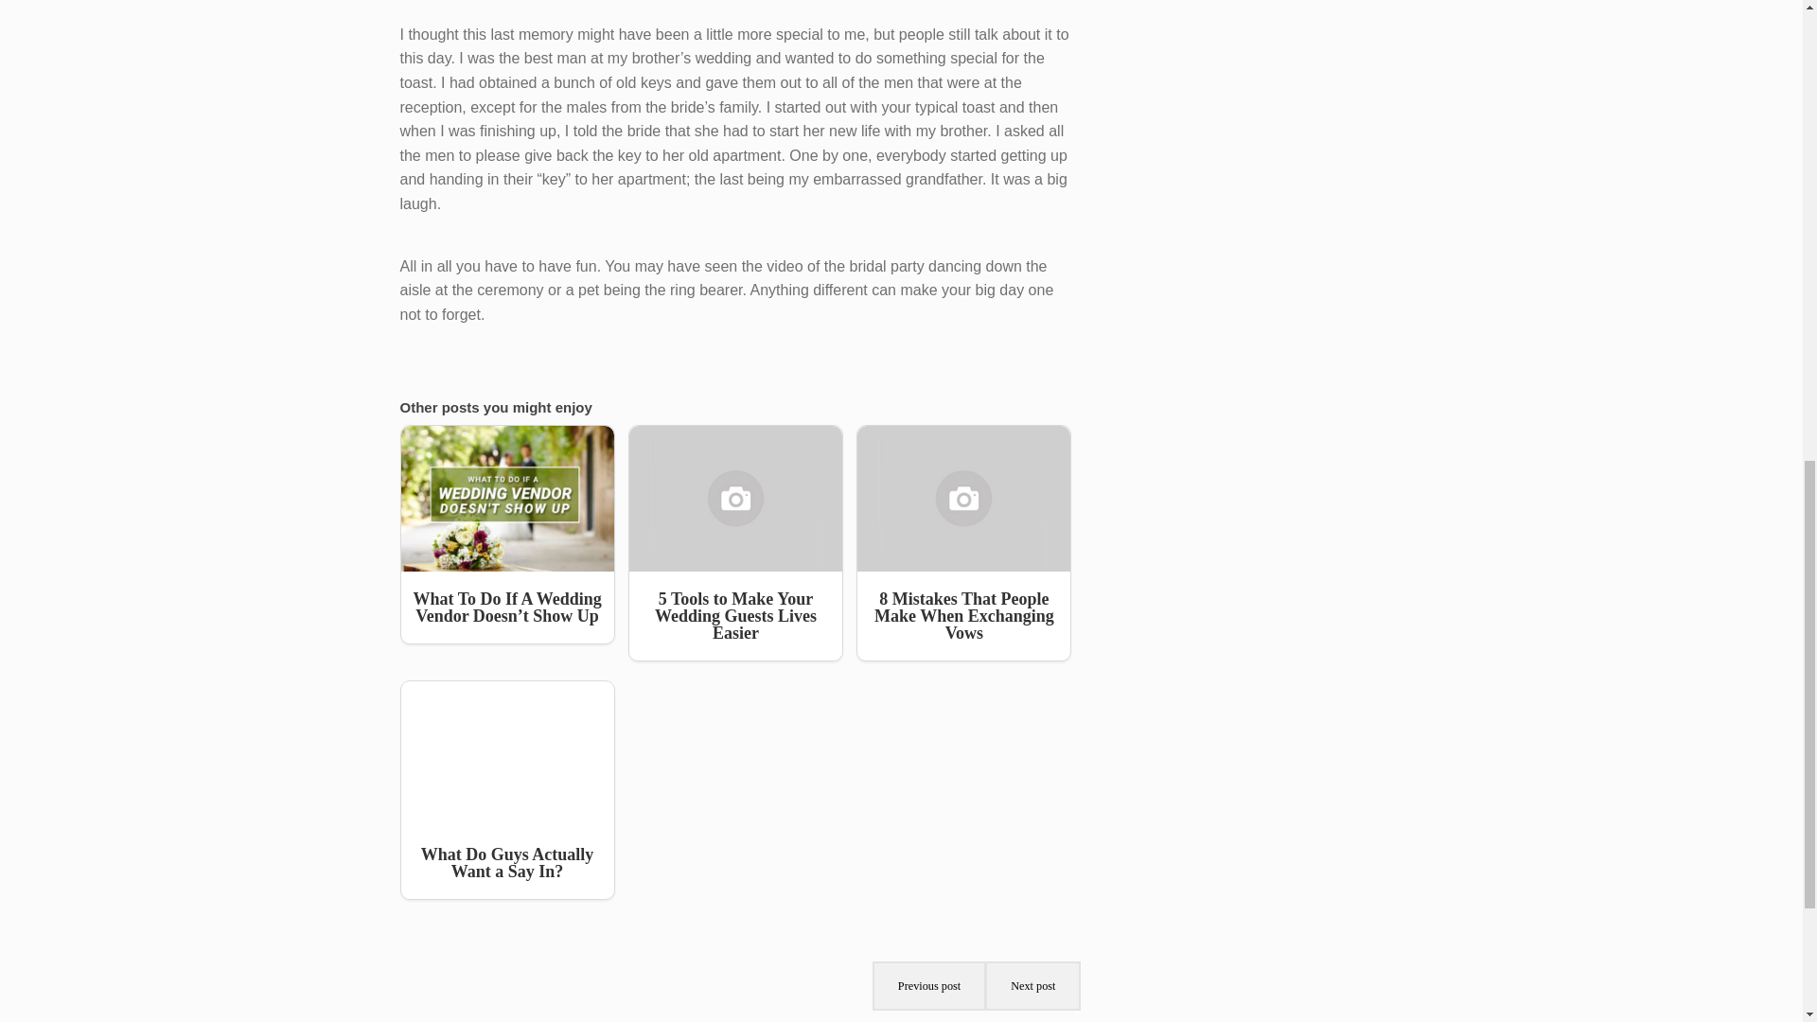 This screenshot has width=1817, height=1022. What do you see at coordinates (1032, 986) in the screenshot?
I see `Next post` at bounding box center [1032, 986].